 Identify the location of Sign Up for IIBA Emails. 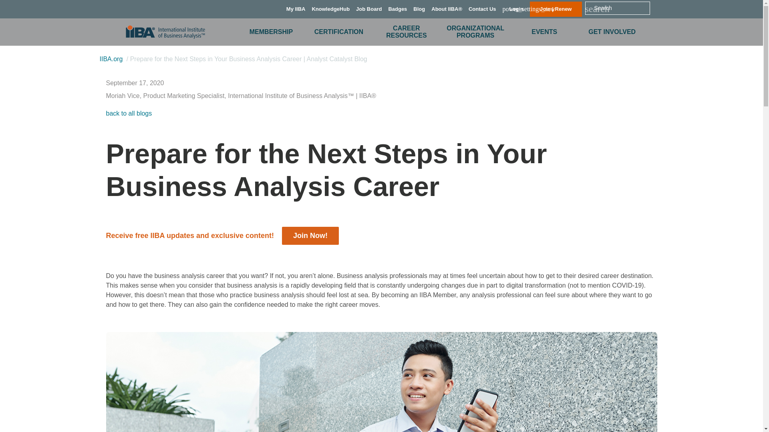
(310, 235).